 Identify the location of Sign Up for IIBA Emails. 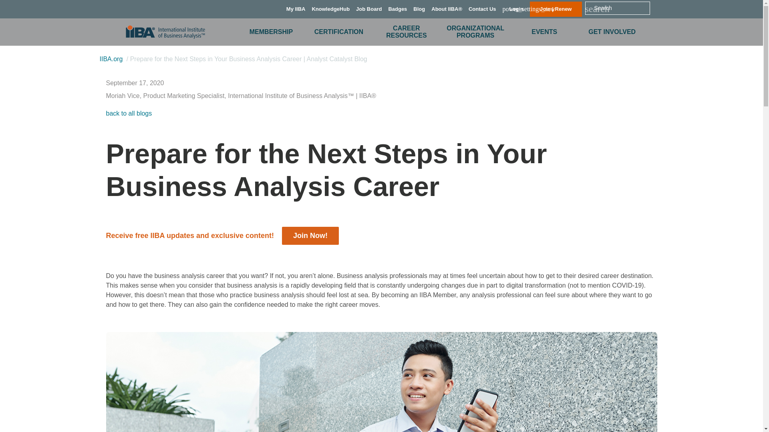
(310, 235).